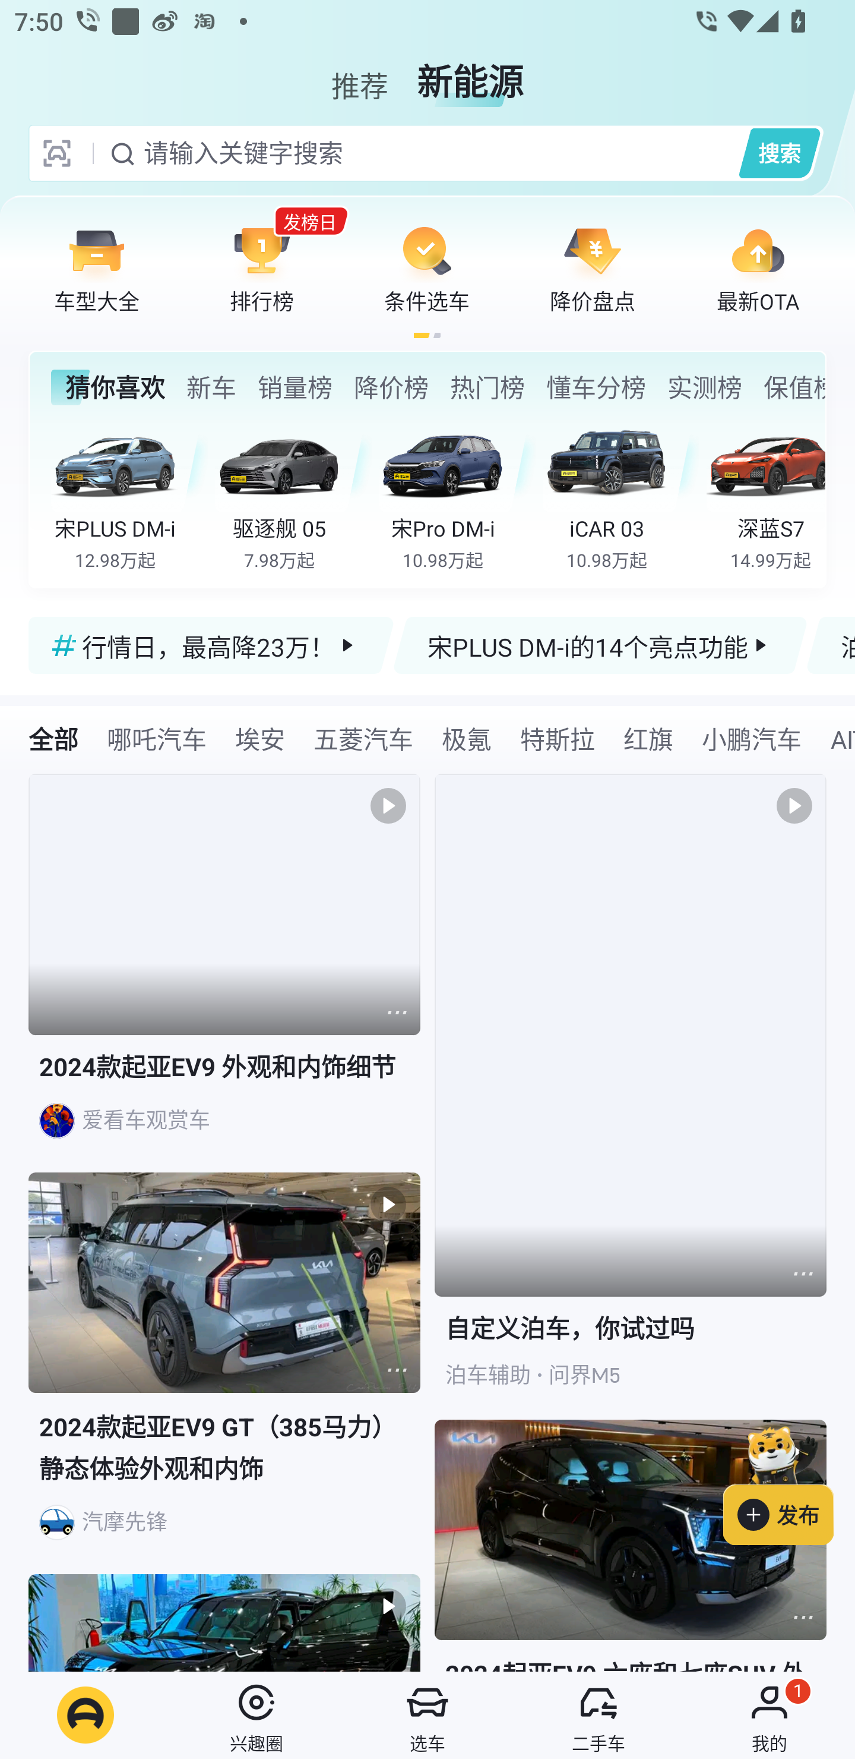 This screenshot has width=855, height=1759. I want to click on iCAR 03 10.98万起, so click(621, 497).